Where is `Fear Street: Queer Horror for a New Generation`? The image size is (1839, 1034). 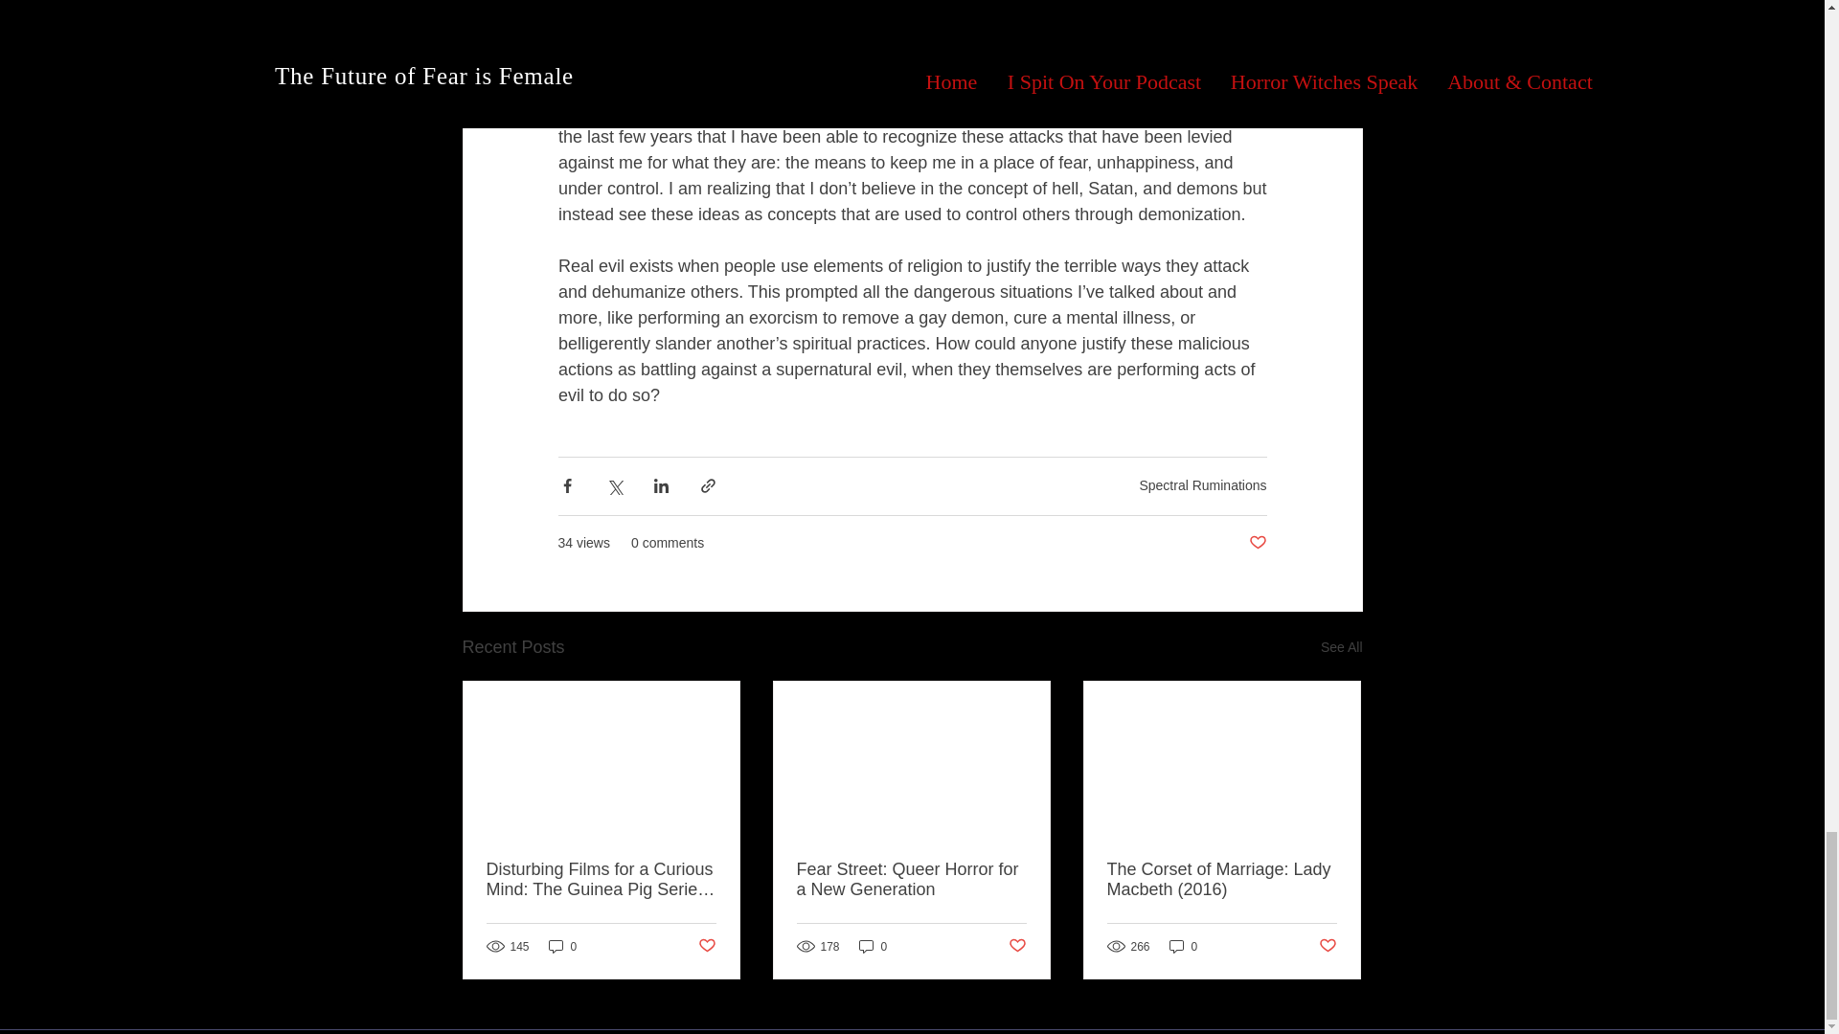 Fear Street: Queer Horror for a New Generation is located at coordinates (911, 879).